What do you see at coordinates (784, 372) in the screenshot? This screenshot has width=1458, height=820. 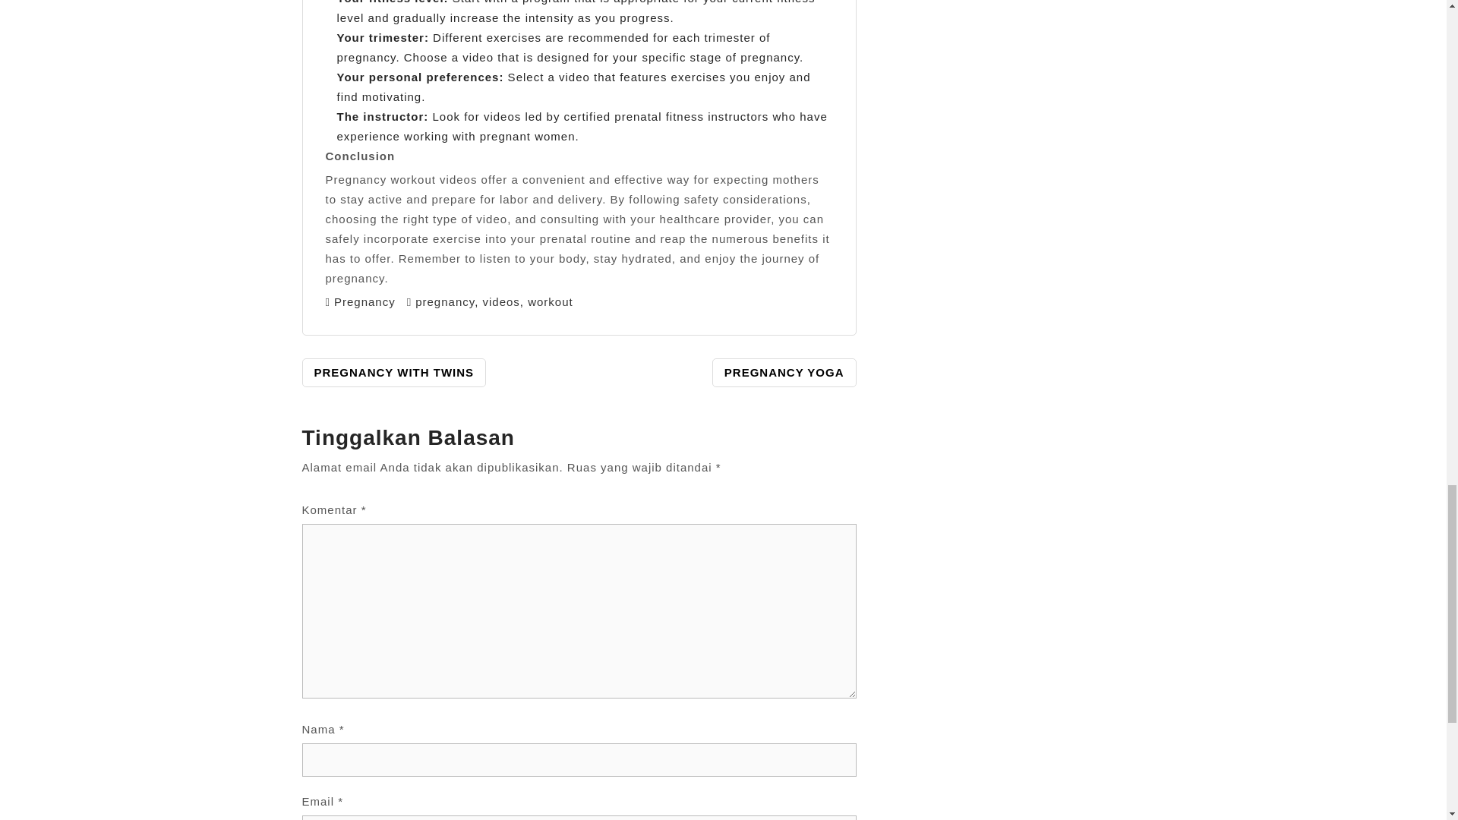 I see `PREGNANCY YOGA` at bounding box center [784, 372].